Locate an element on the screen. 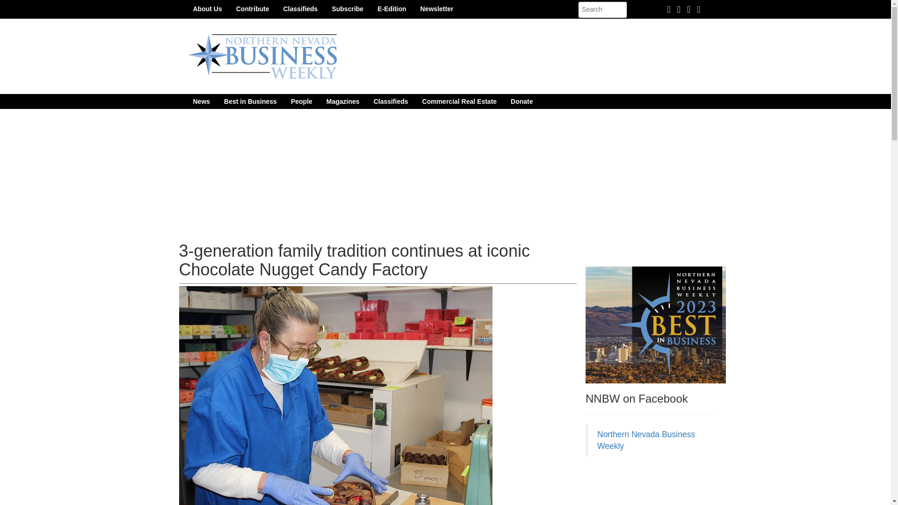  Newsletter is located at coordinates (437, 8).